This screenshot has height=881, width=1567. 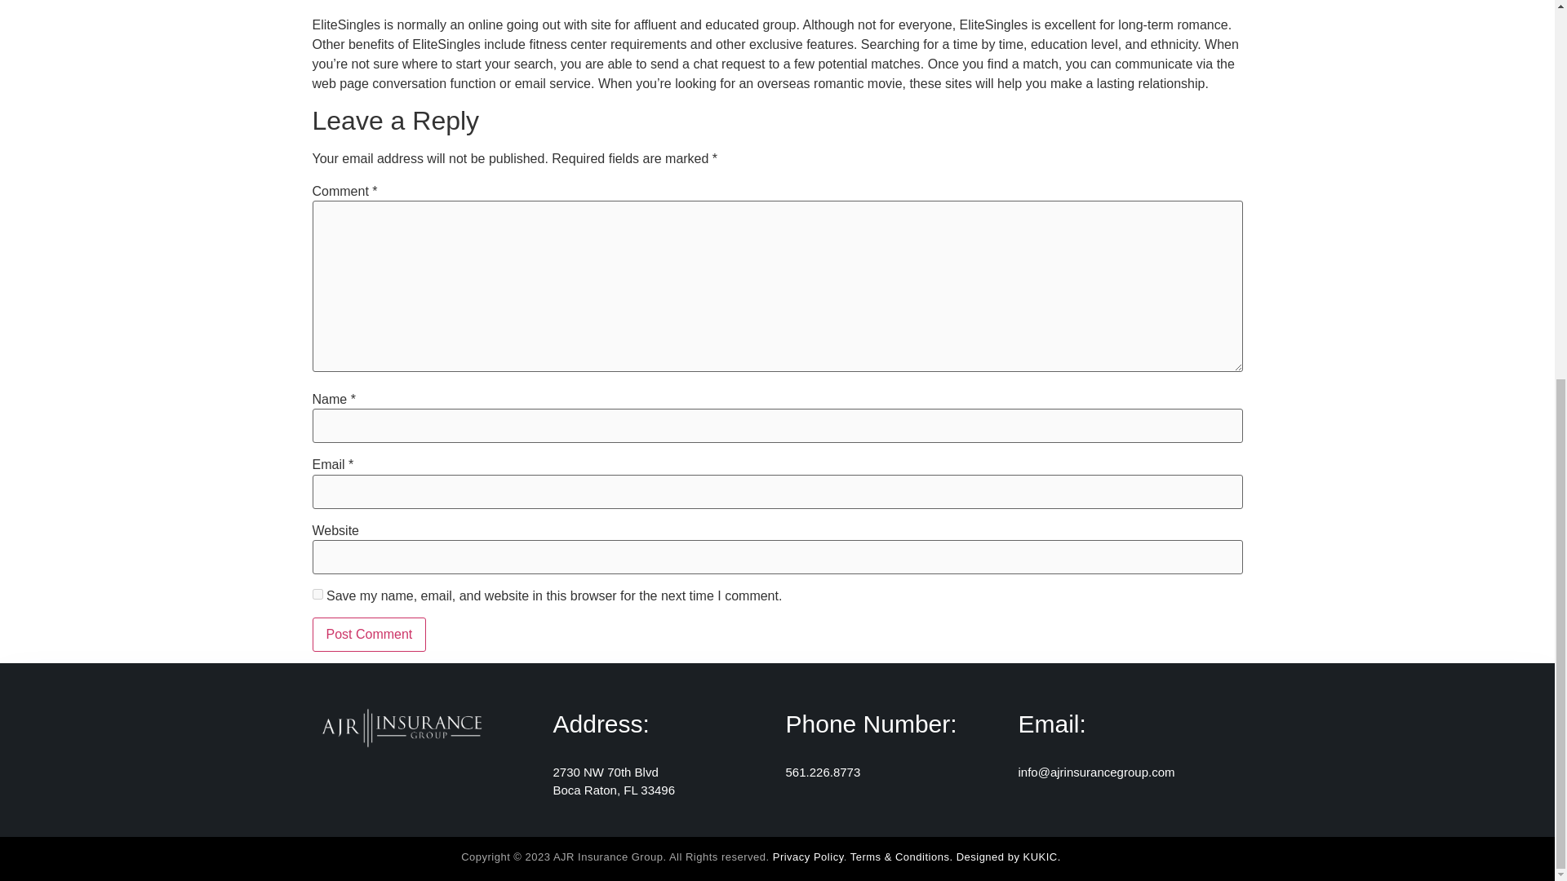 I want to click on 561.226.8773, so click(x=823, y=772).